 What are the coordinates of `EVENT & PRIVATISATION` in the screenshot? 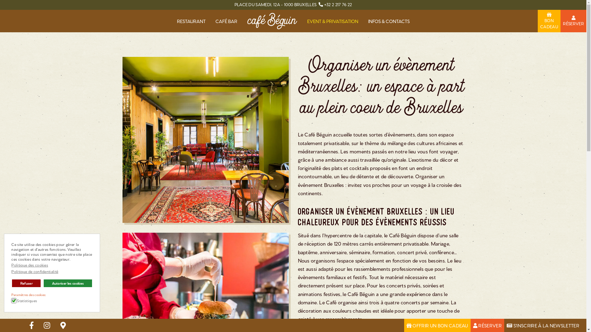 It's located at (333, 21).